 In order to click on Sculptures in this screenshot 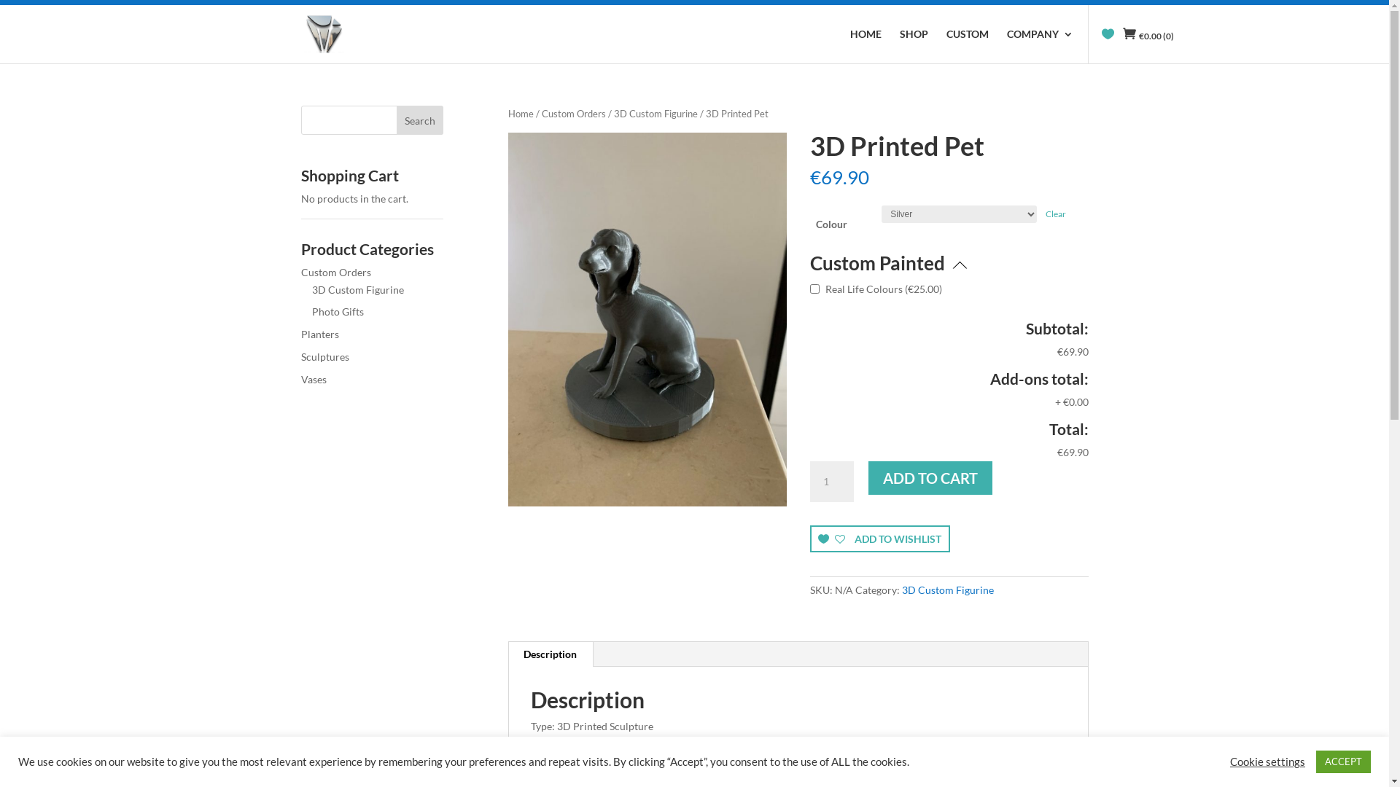, I will do `click(324, 357)`.